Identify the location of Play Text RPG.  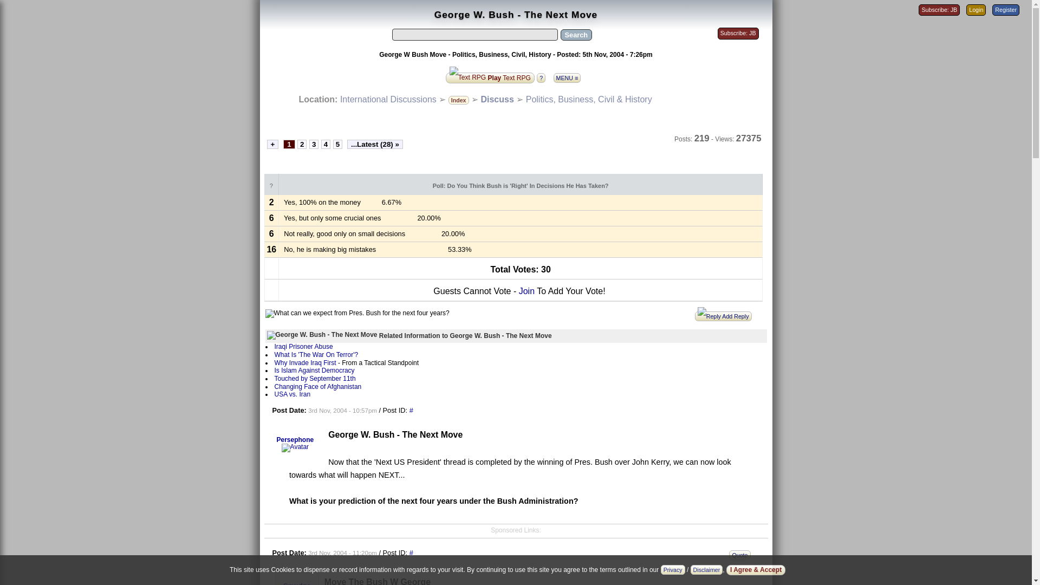
(490, 77).